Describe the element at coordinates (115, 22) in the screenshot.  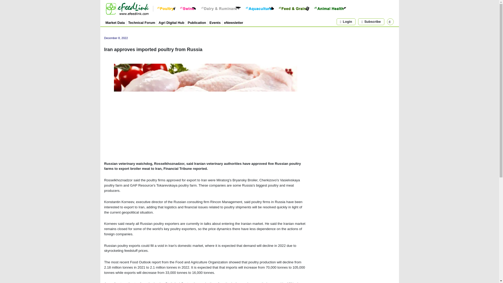
I see `Market Data` at that location.